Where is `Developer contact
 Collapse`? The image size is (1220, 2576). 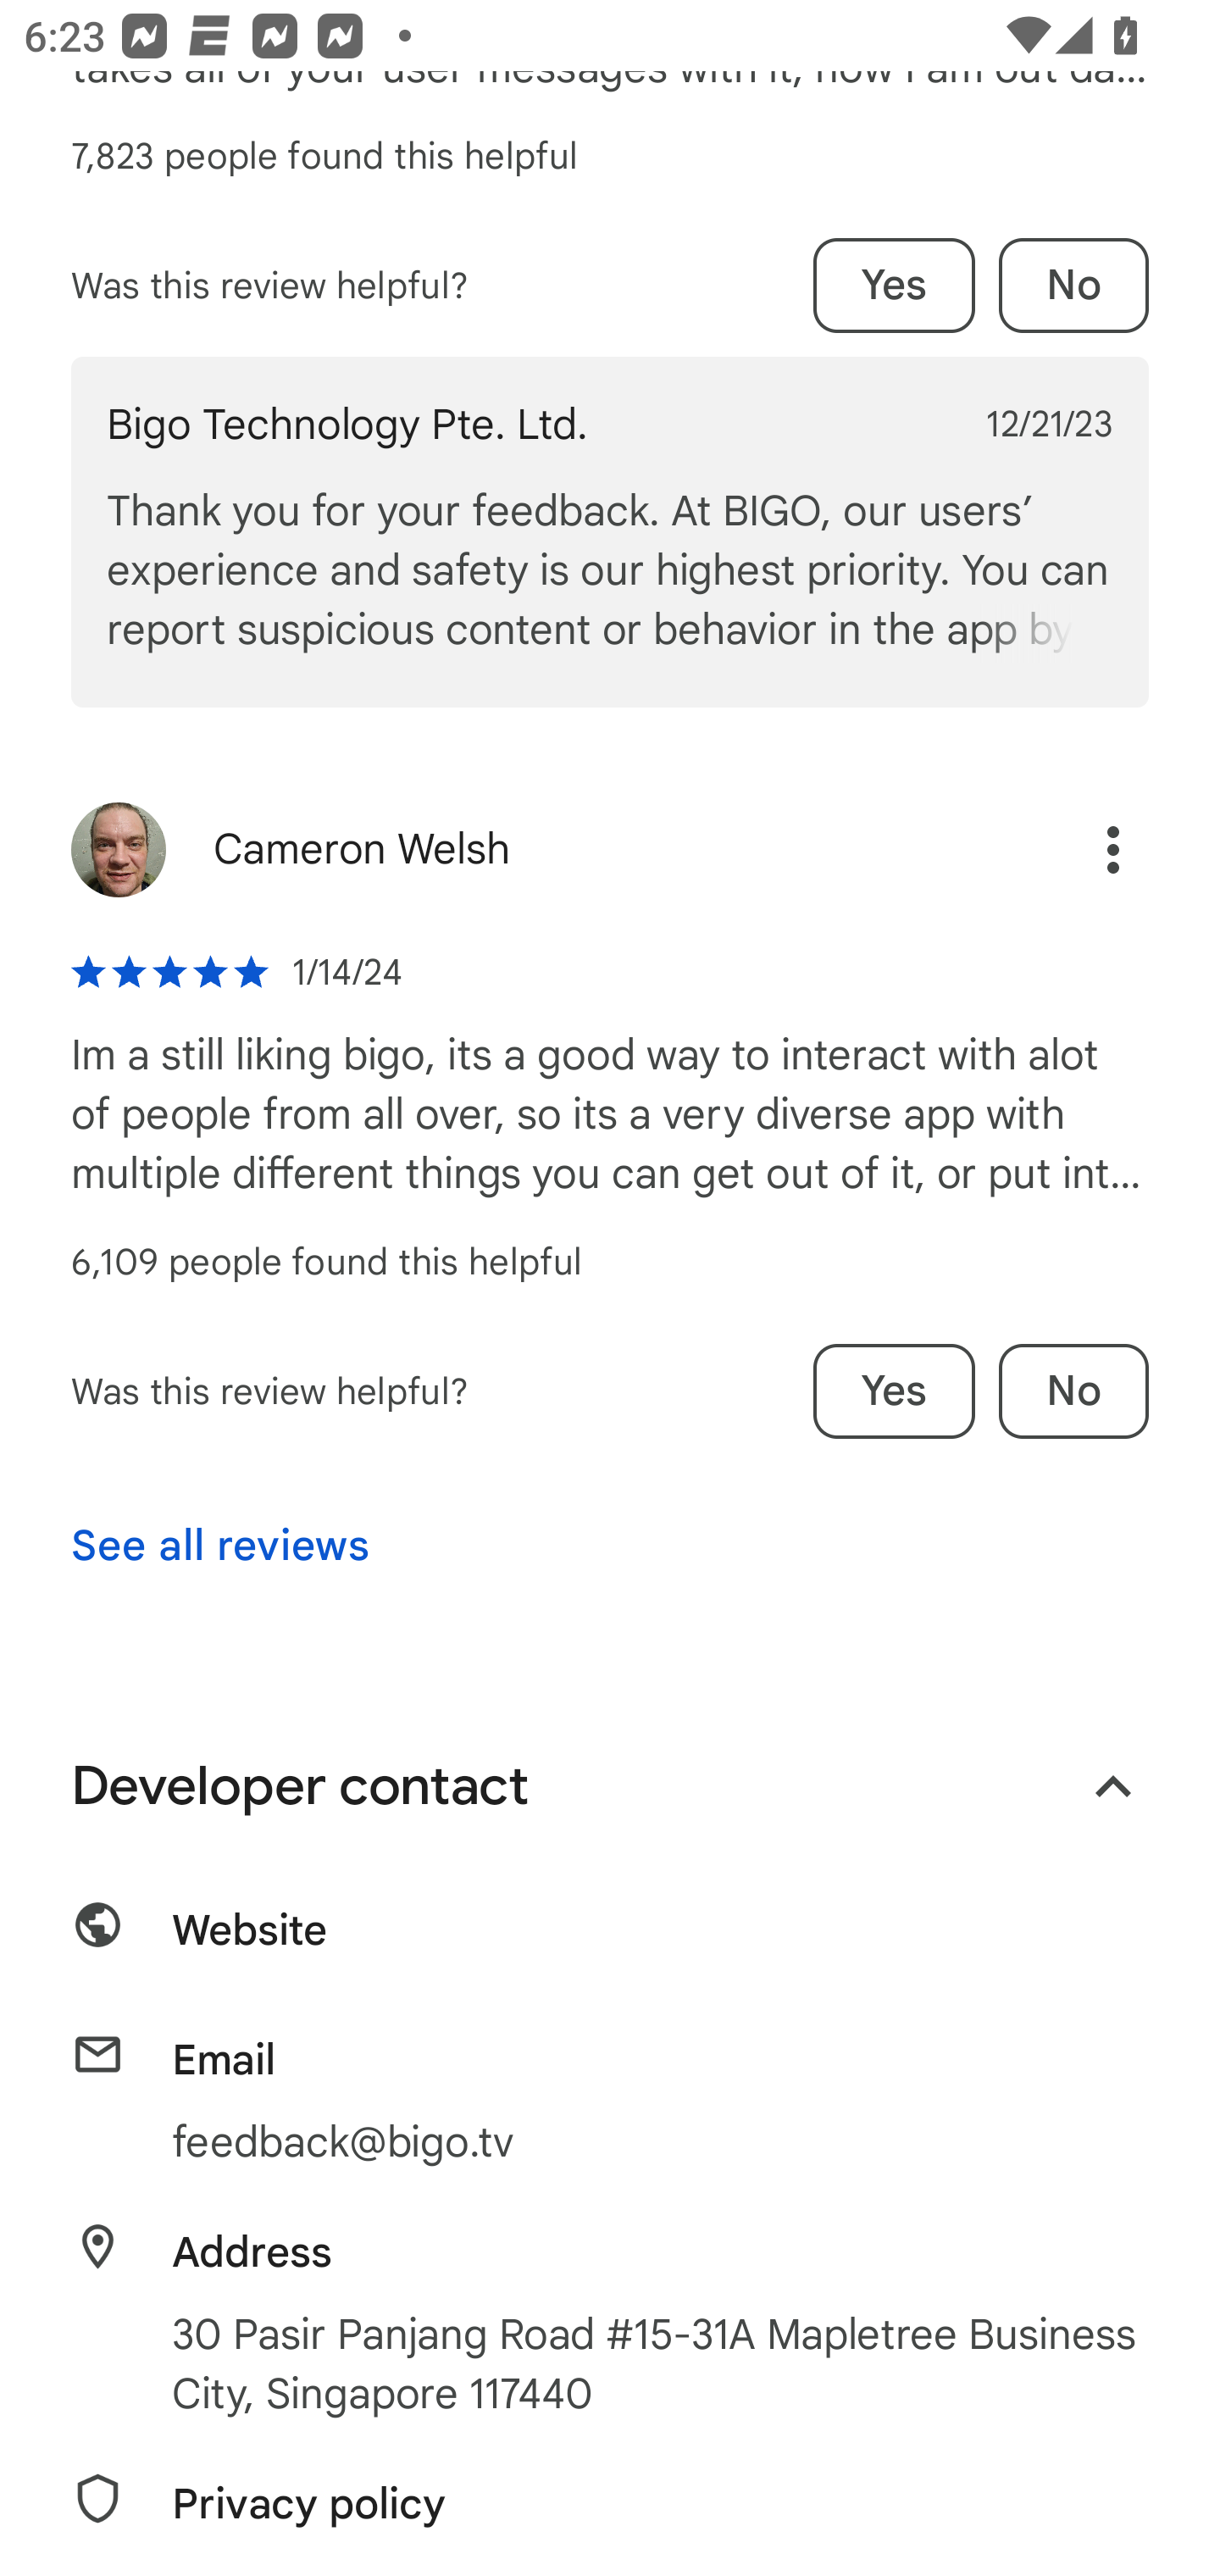
Developer contact
 Collapse is located at coordinates (610, 1788).